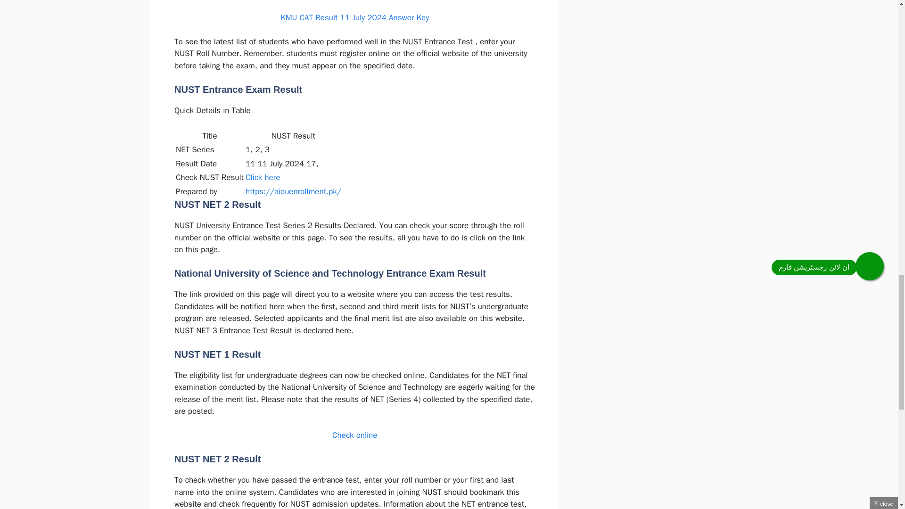  Describe the element at coordinates (354, 435) in the screenshot. I see `Check online` at that location.